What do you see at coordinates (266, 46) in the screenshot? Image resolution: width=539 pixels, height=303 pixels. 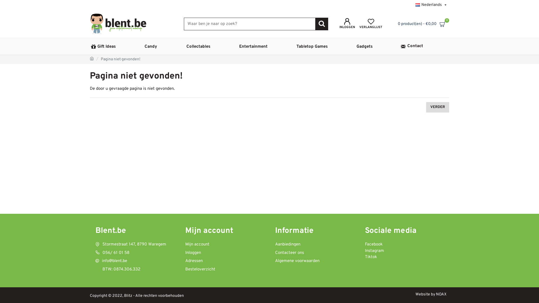 I see `Entertainment` at bounding box center [266, 46].